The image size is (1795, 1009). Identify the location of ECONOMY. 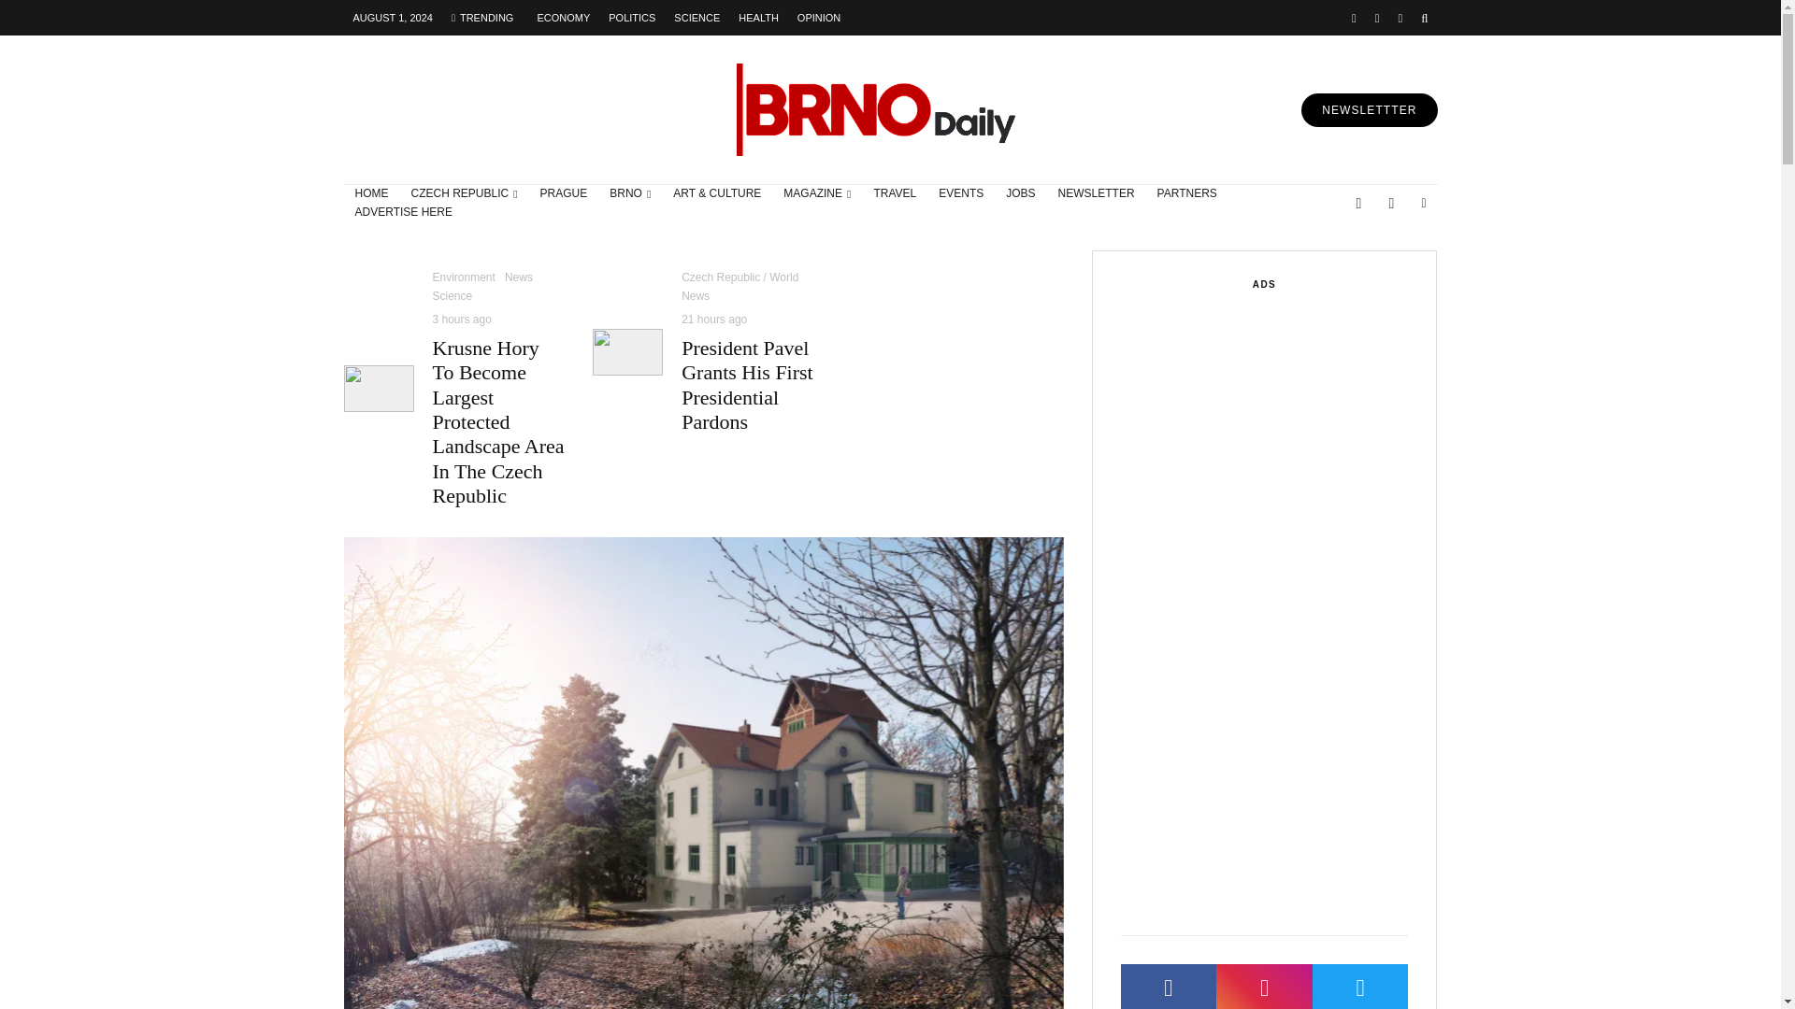
(563, 17).